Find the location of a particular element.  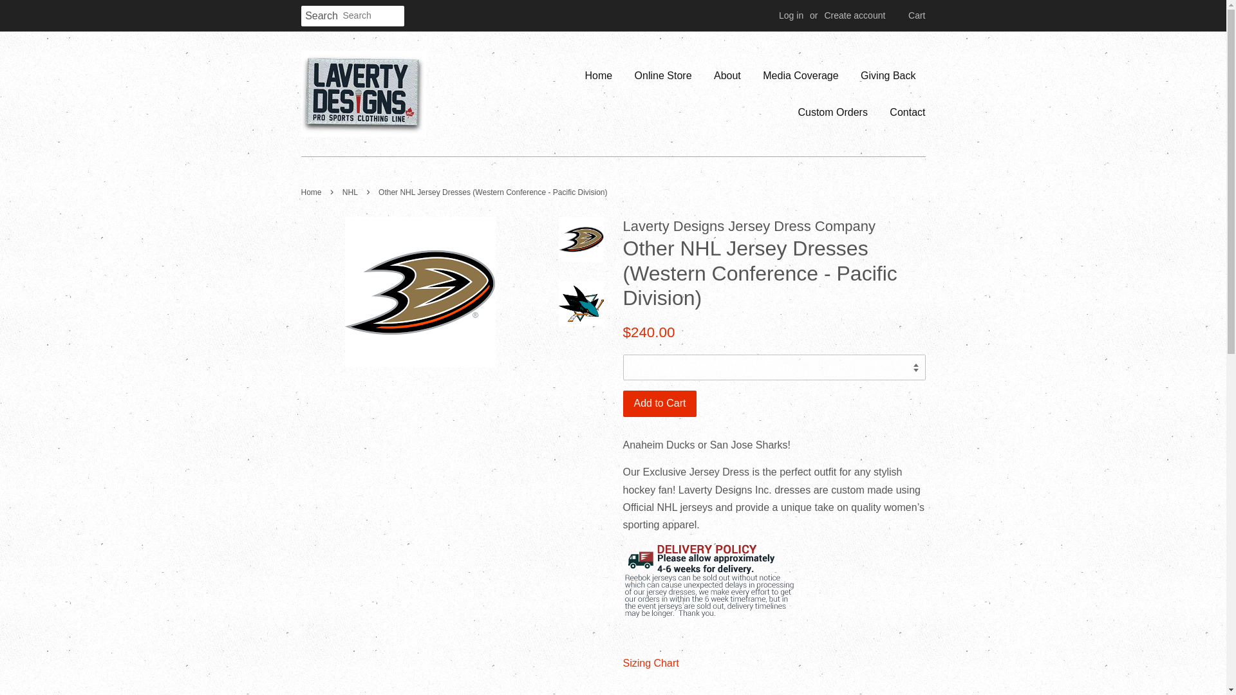

Custom Orders is located at coordinates (832, 112).